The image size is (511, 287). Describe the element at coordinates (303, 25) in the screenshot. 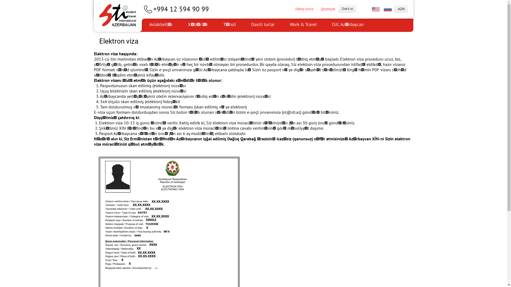

I see `Work & Travel` at that location.